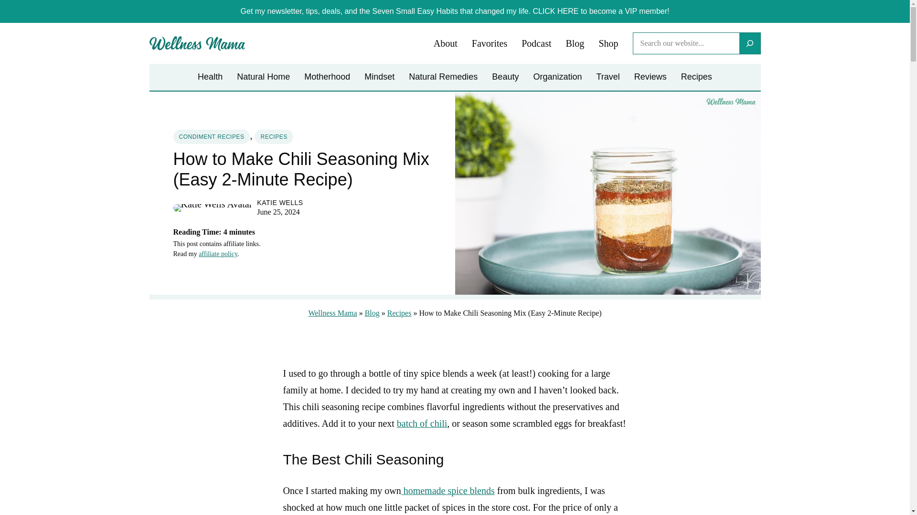  Describe the element at coordinates (211, 137) in the screenshot. I see `CONDIMENT RECIPES` at that location.